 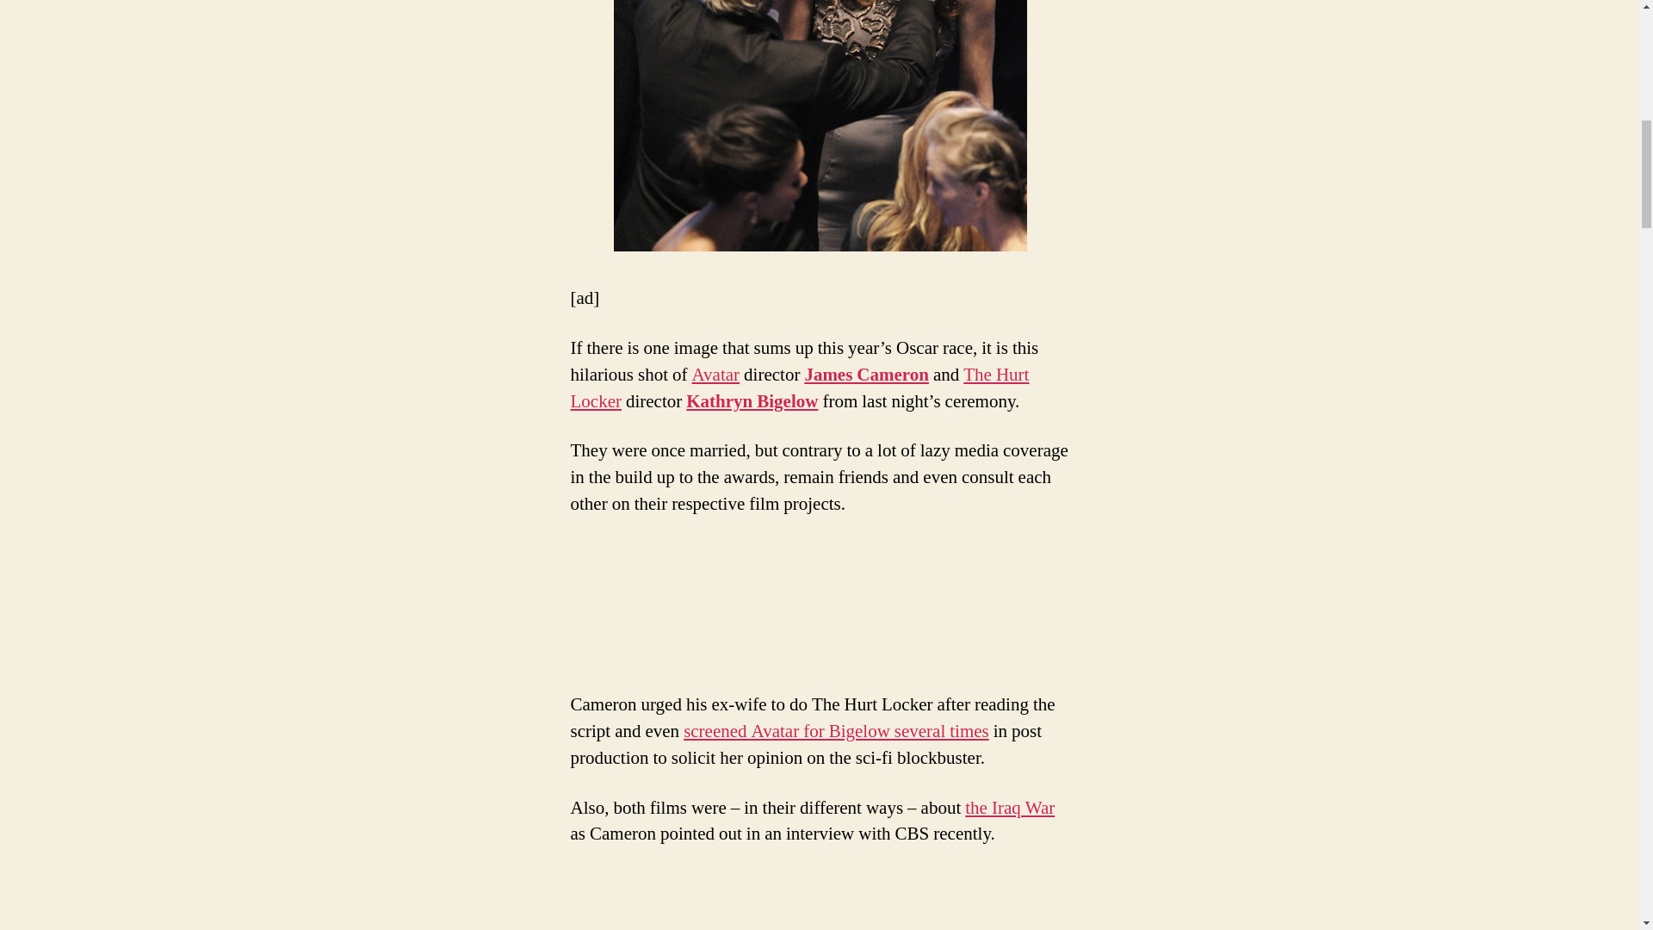 What do you see at coordinates (799, 387) in the screenshot?
I see `The Hurt Locker` at bounding box center [799, 387].